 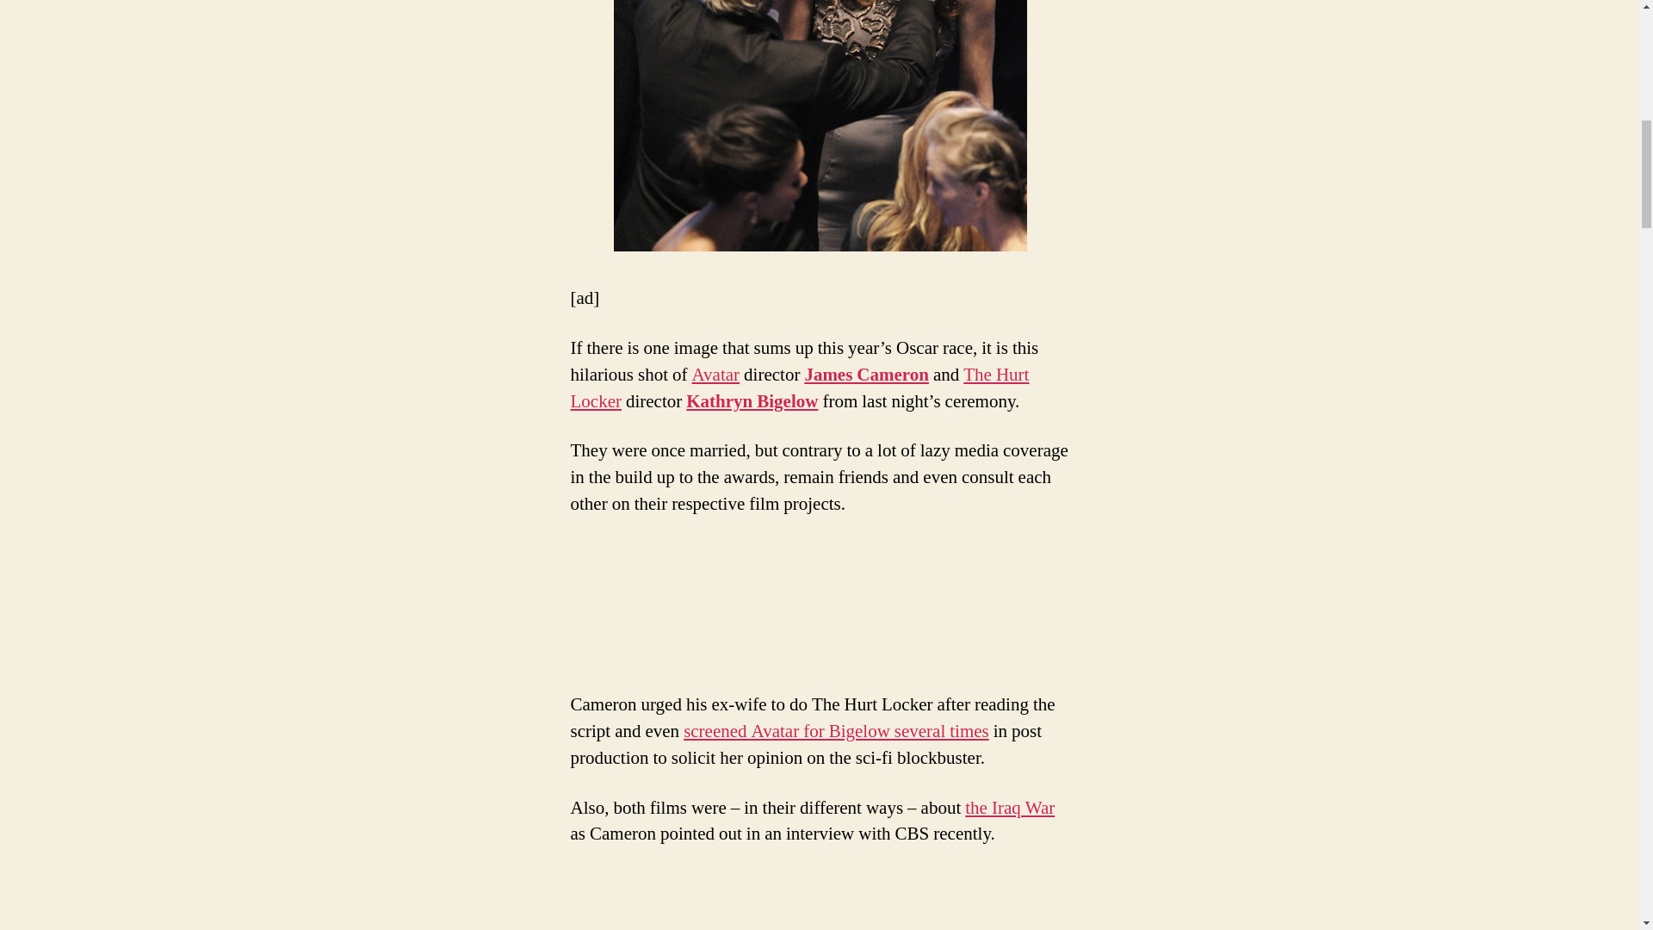 What do you see at coordinates (799, 387) in the screenshot?
I see `The Hurt Locker` at bounding box center [799, 387].